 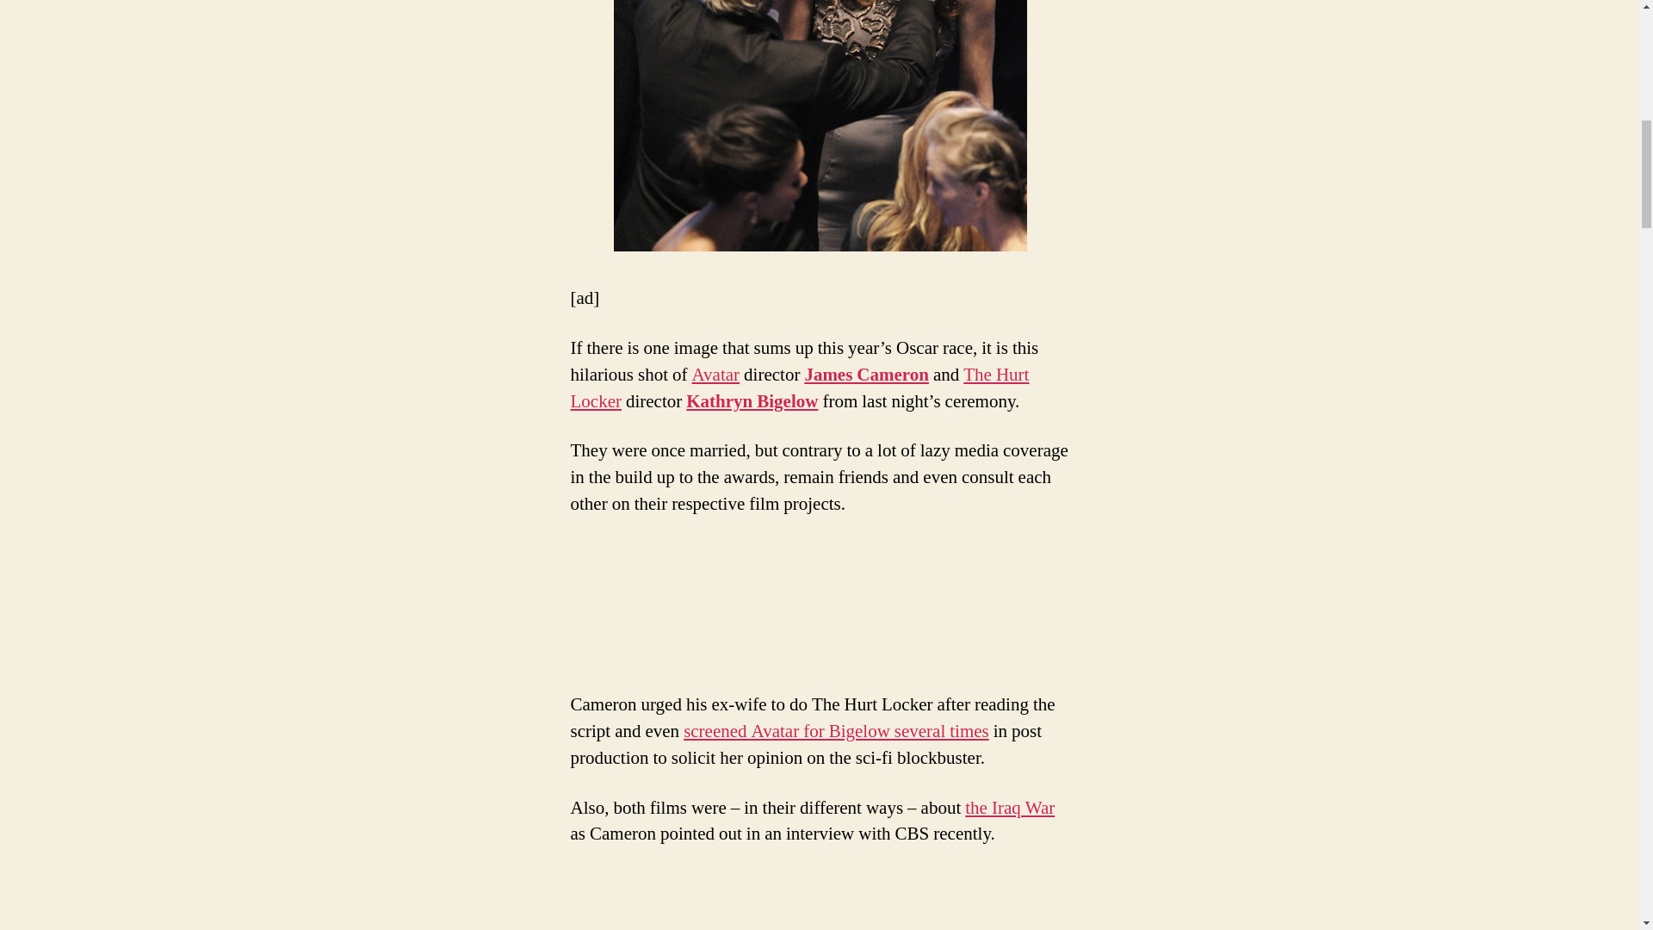 What do you see at coordinates (799, 387) in the screenshot?
I see `The Hurt Locker` at bounding box center [799, 387].